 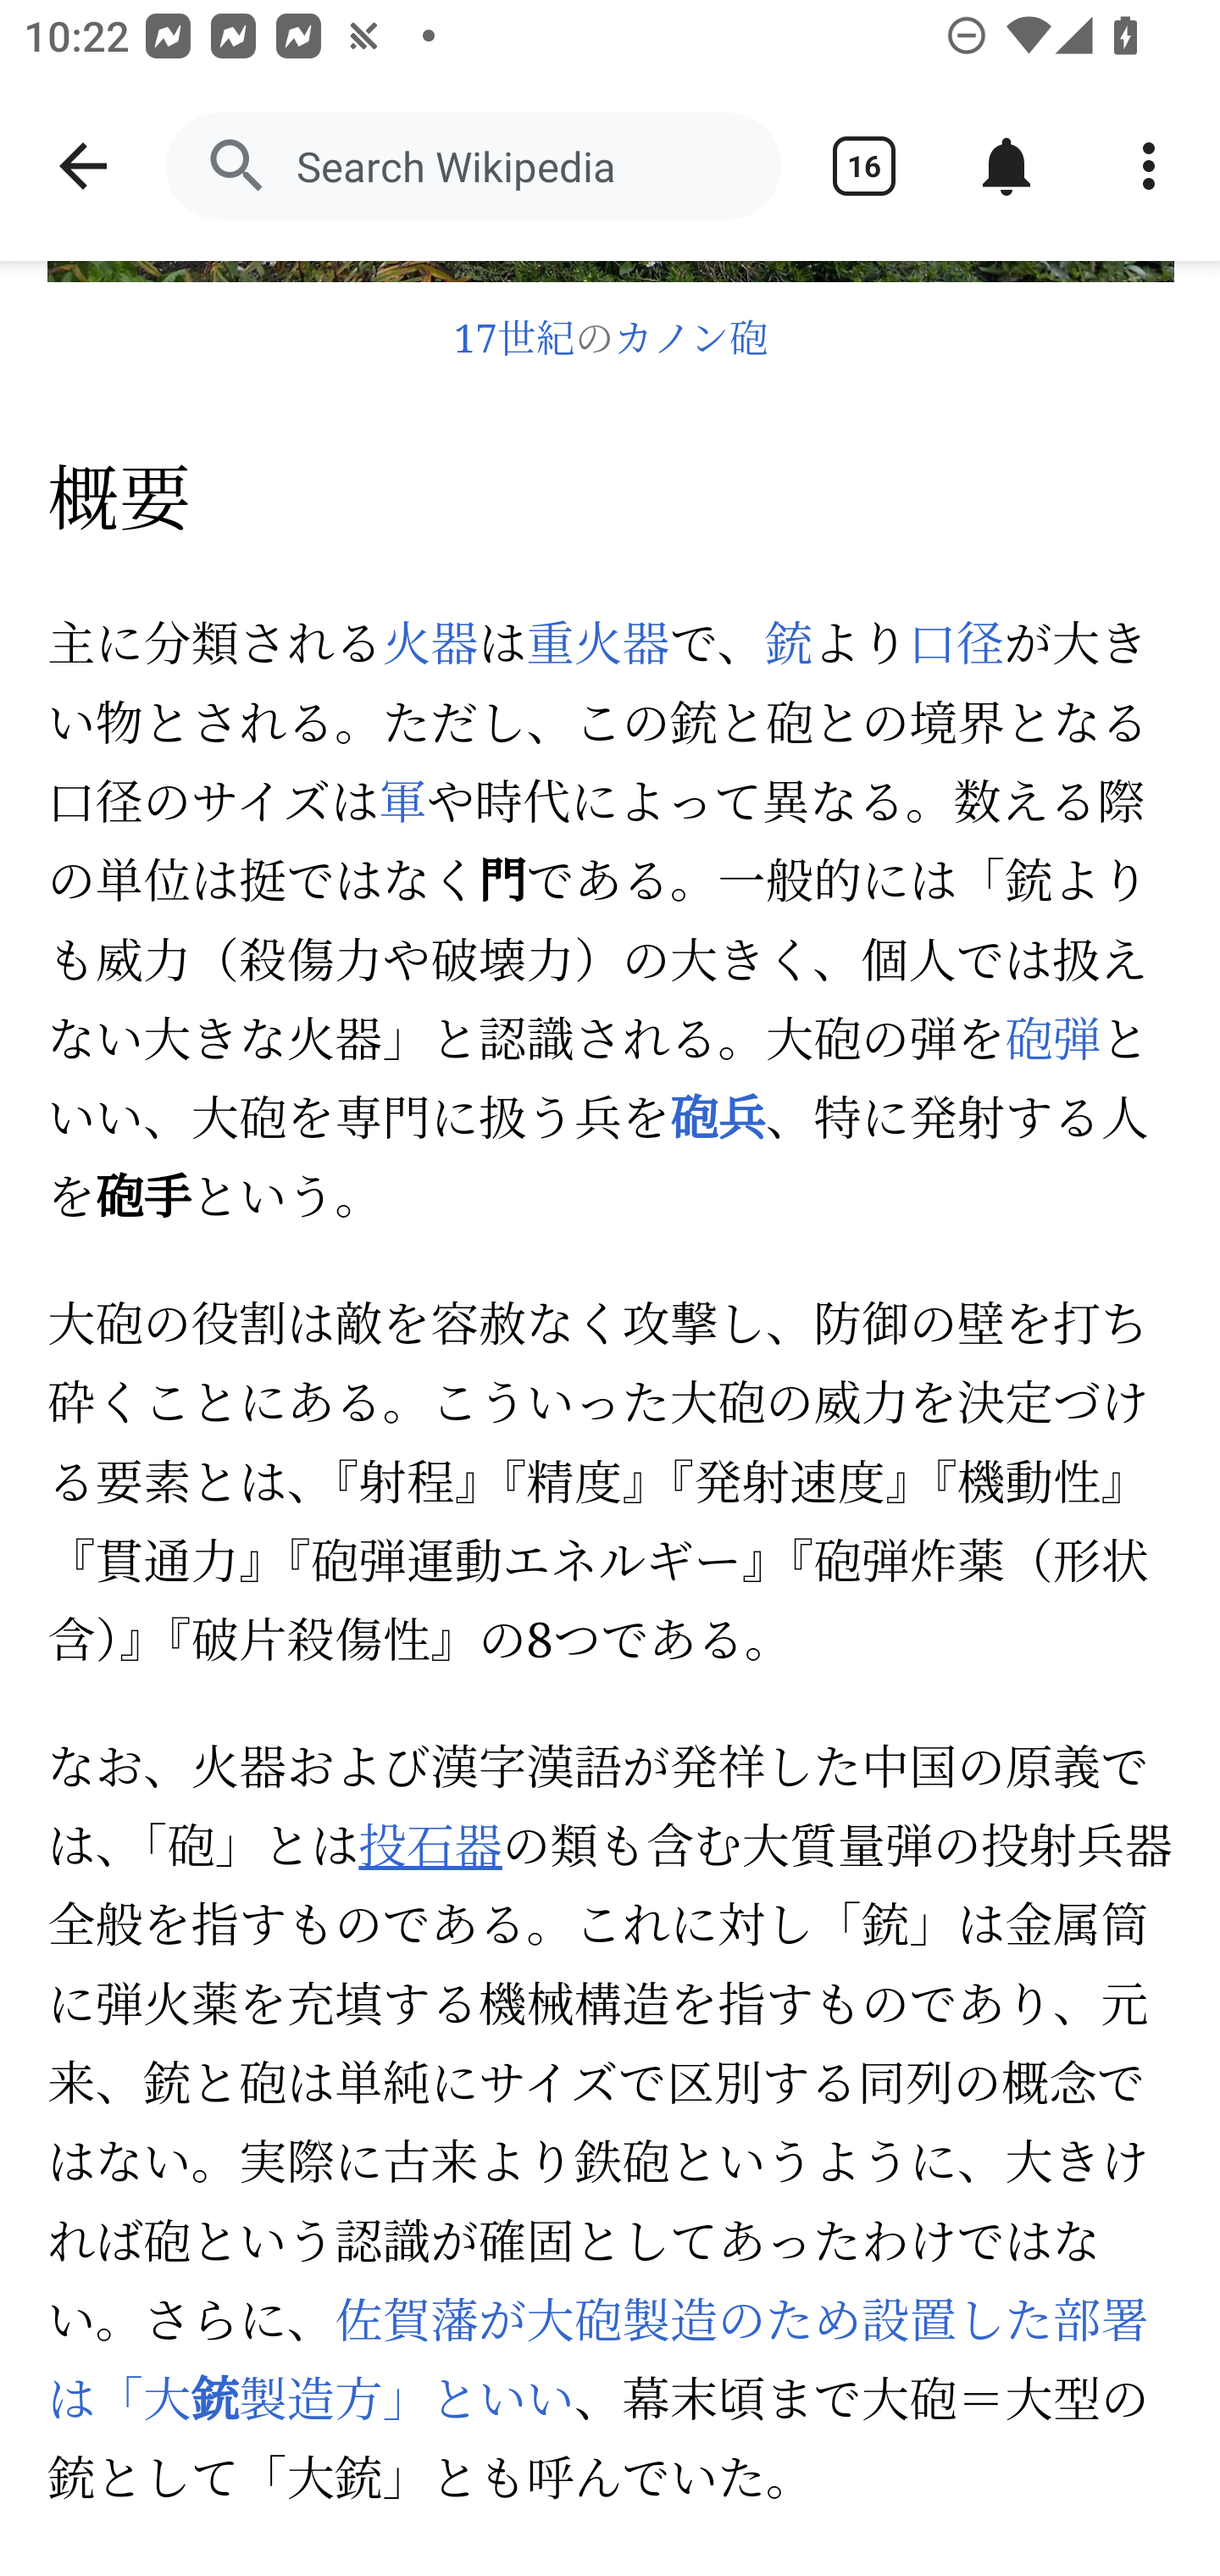 What do you see at coordinates (430, 1851) in the screenshot?
I see `投石器` at bounding box center [430, 1851].